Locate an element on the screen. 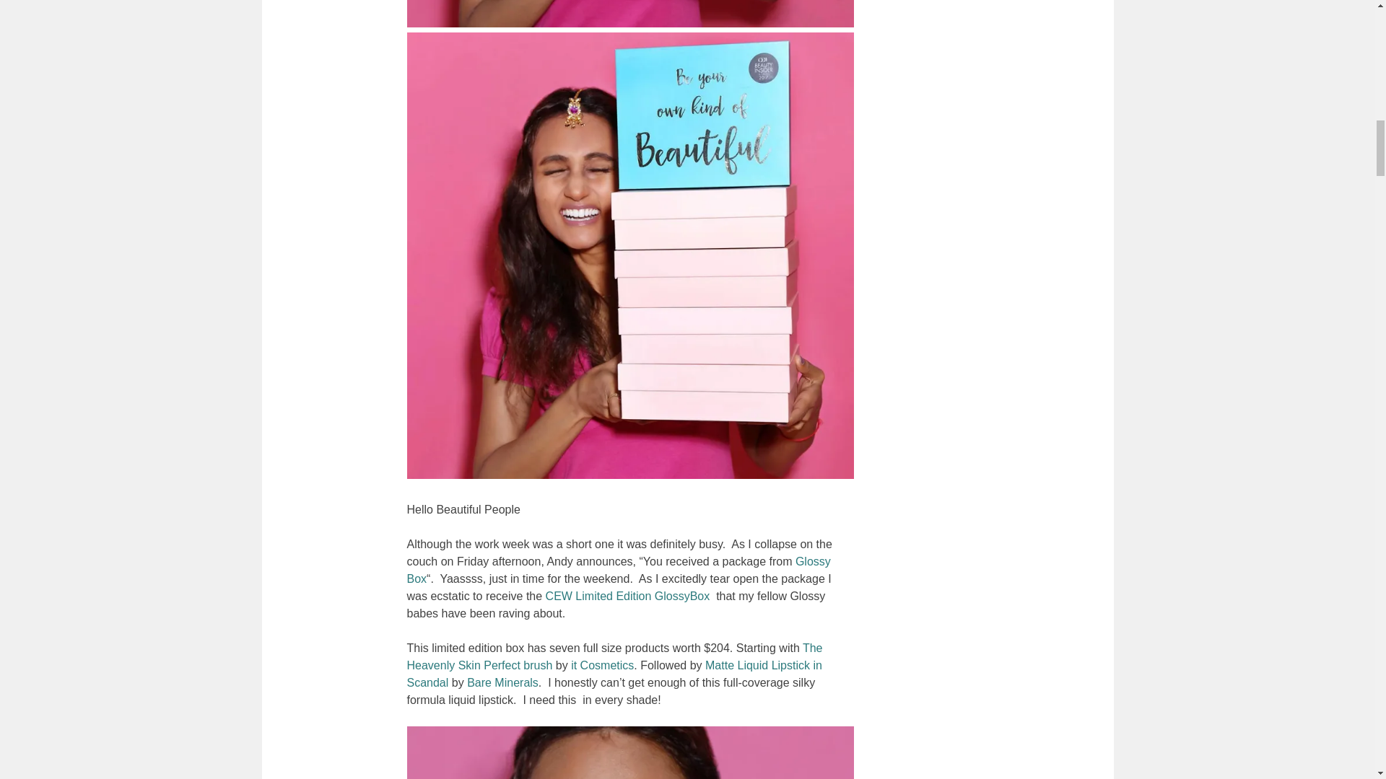 The width and height of the screenshot is (1386, 779). CEW Limited Edition GlossyBox is located at coordinates (628, 596).